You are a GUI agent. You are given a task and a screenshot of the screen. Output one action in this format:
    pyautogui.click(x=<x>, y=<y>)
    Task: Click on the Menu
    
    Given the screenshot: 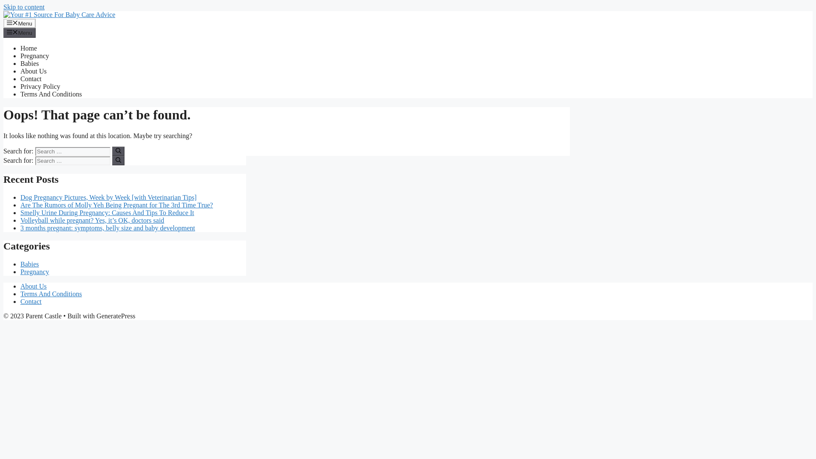 What is the action you would take?
    pyautogui.click(x=20, y=32)
    